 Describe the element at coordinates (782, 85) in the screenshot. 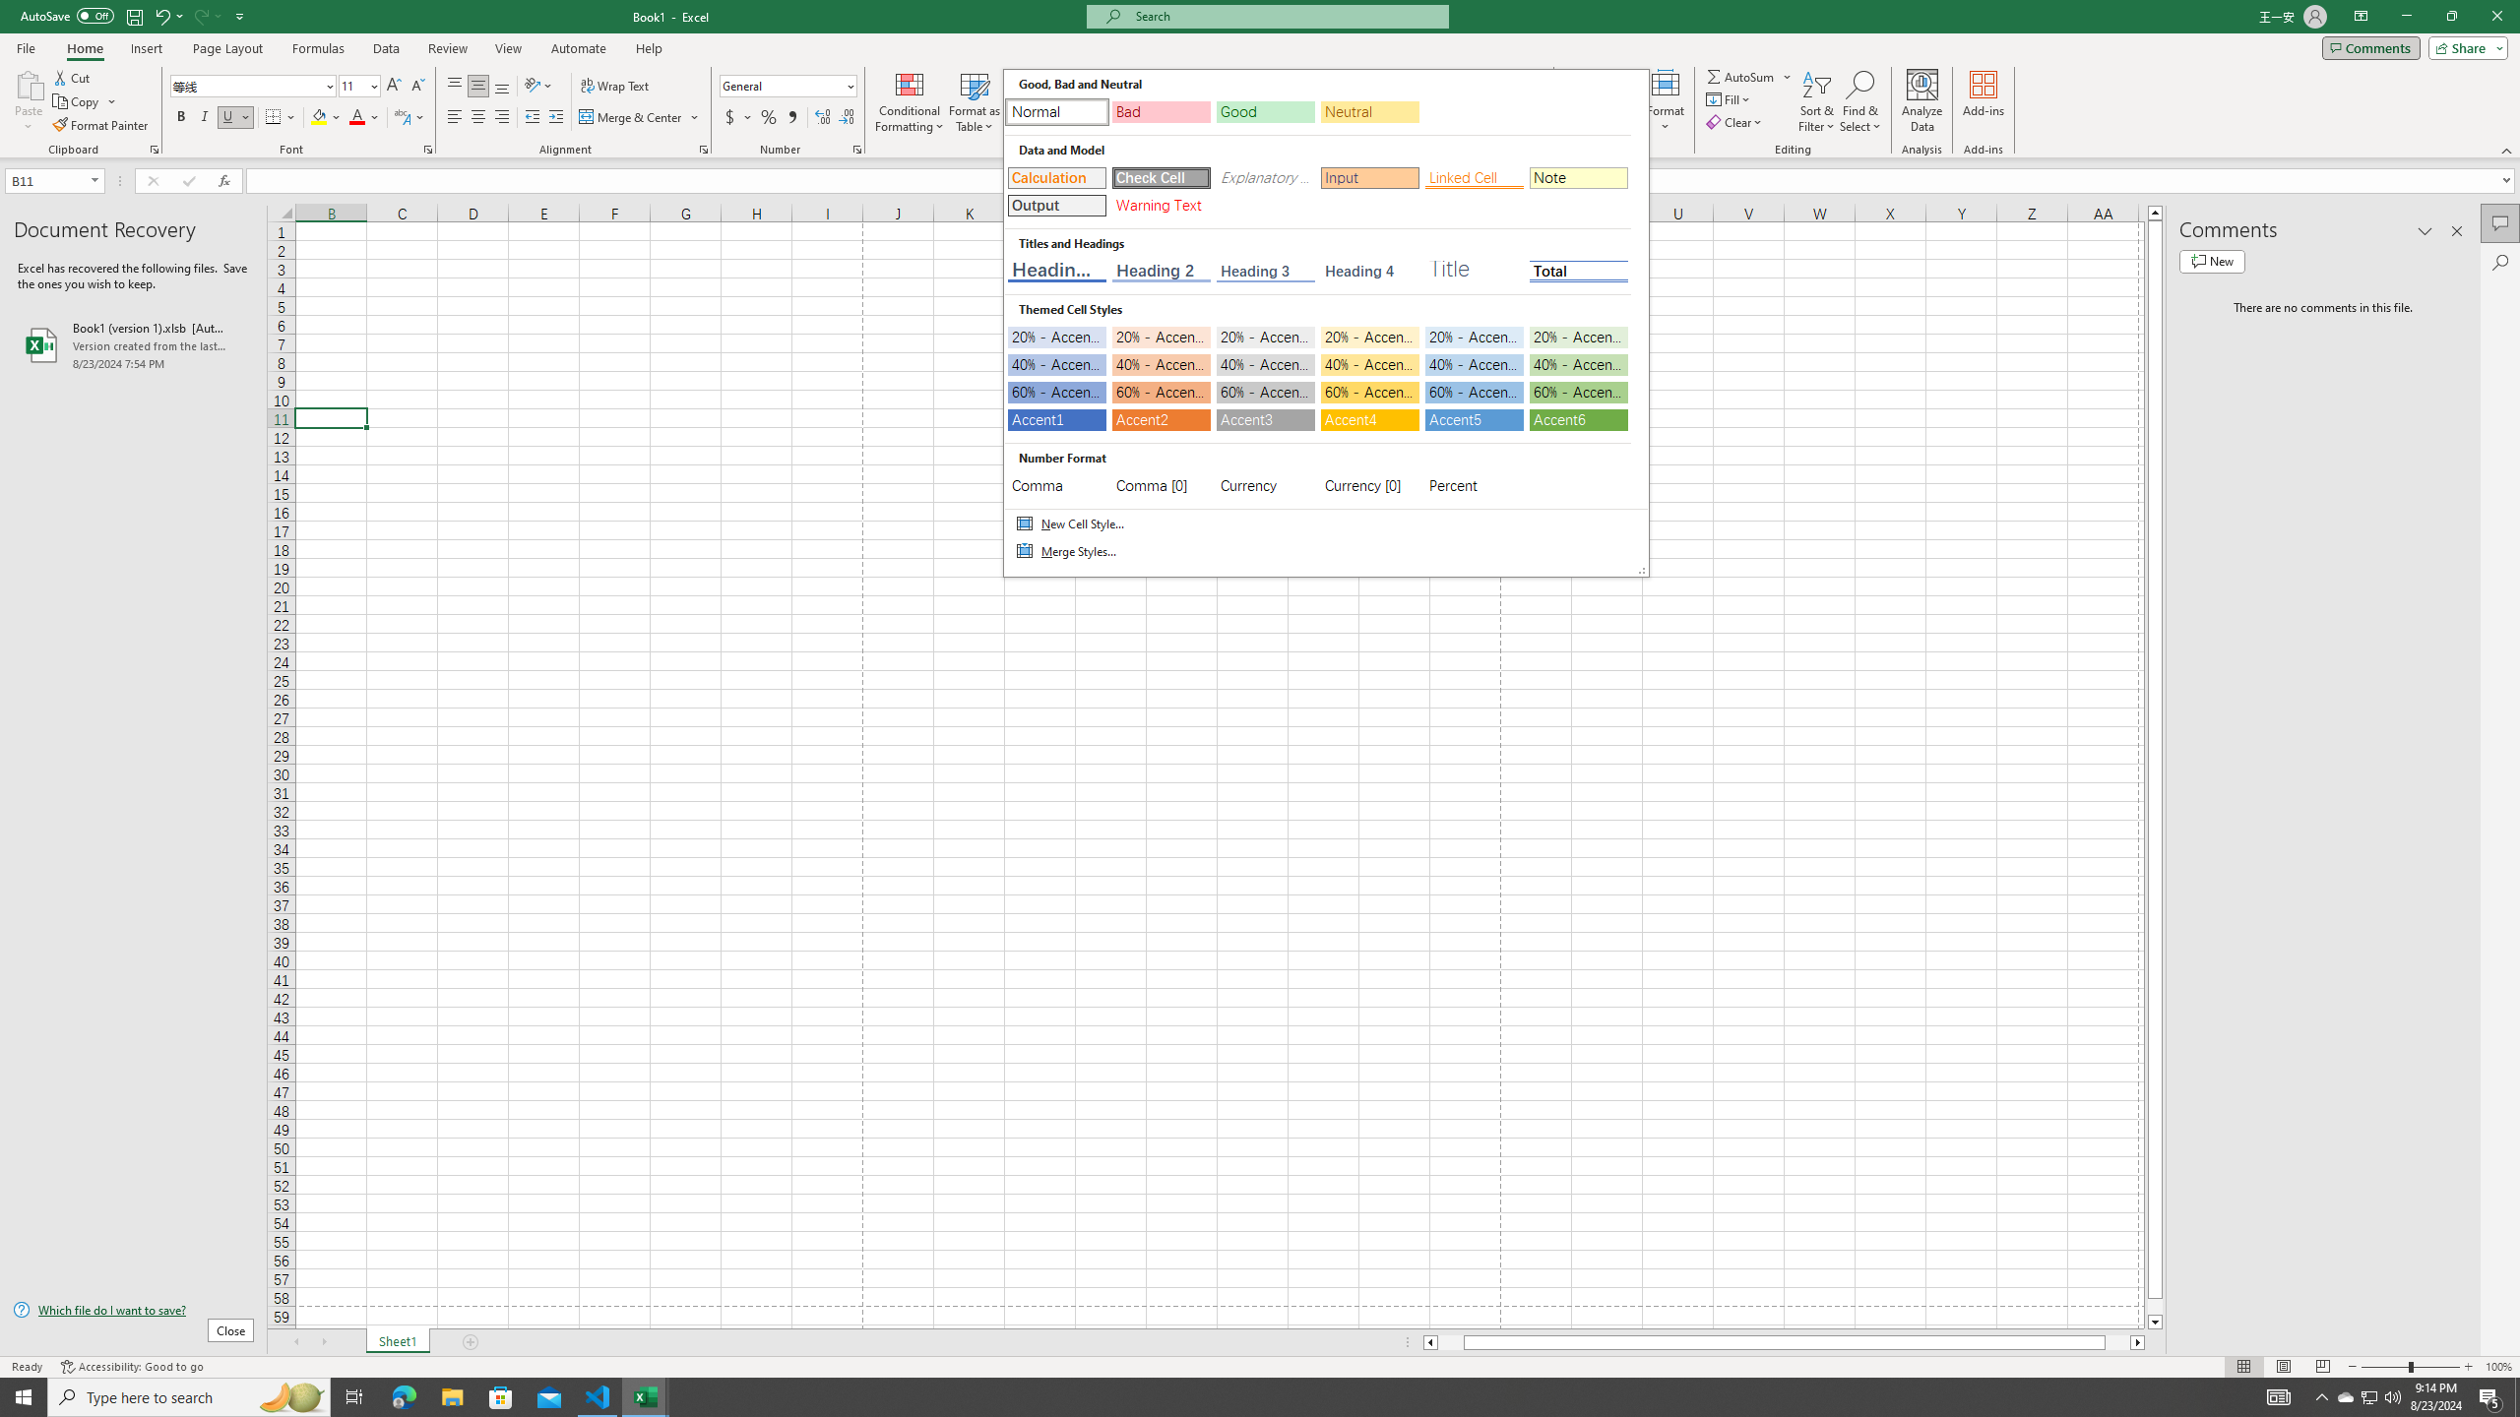

I see `Number Format` at that location.